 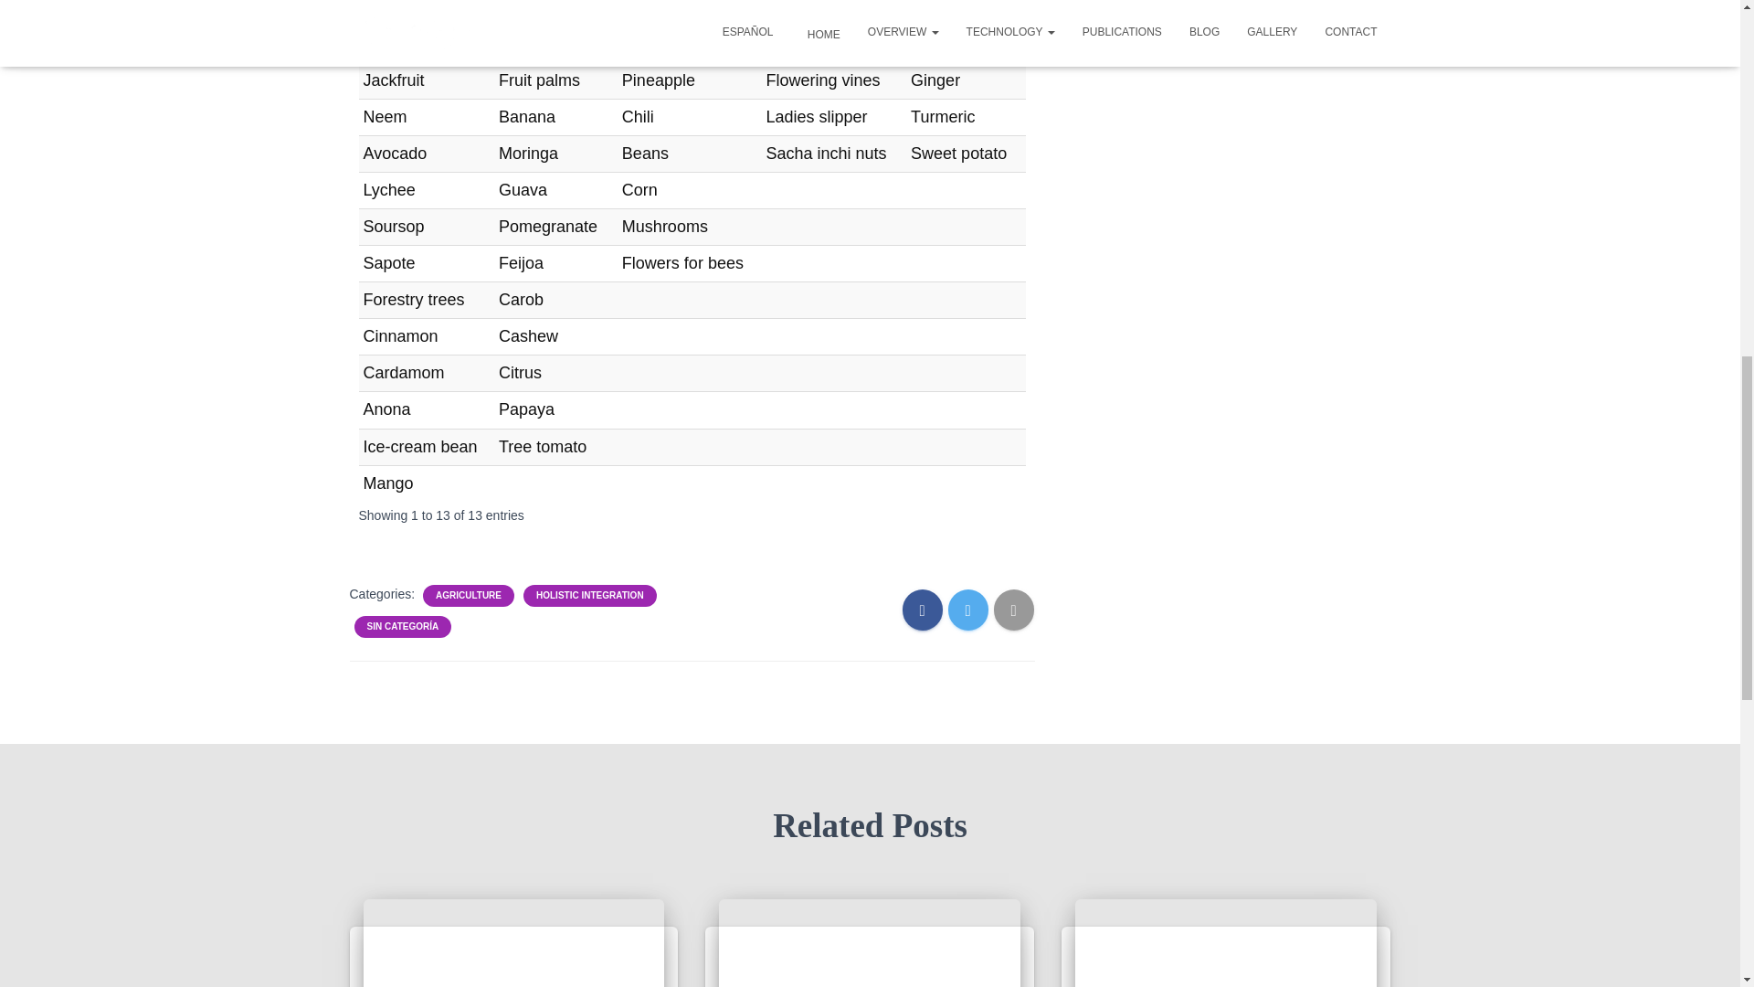 I want to click on HOLISTIC INTEGRATION, so click(x=590, y=595).